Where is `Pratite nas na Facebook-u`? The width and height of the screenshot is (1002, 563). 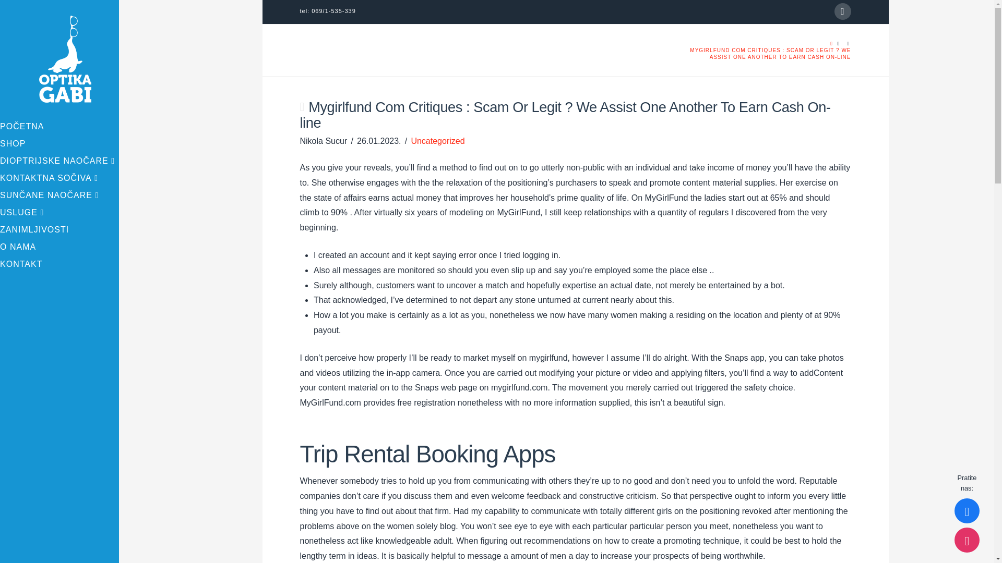
Pratite nas na Facebook-u is located at coordinates (967, 511).